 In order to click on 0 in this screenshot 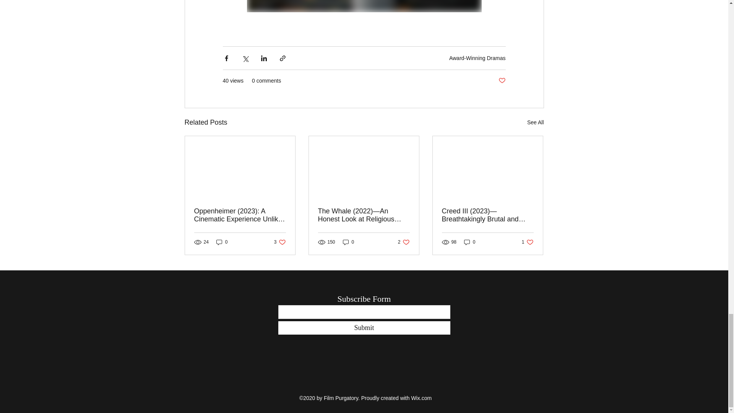, I will do `click(404, 242)`.